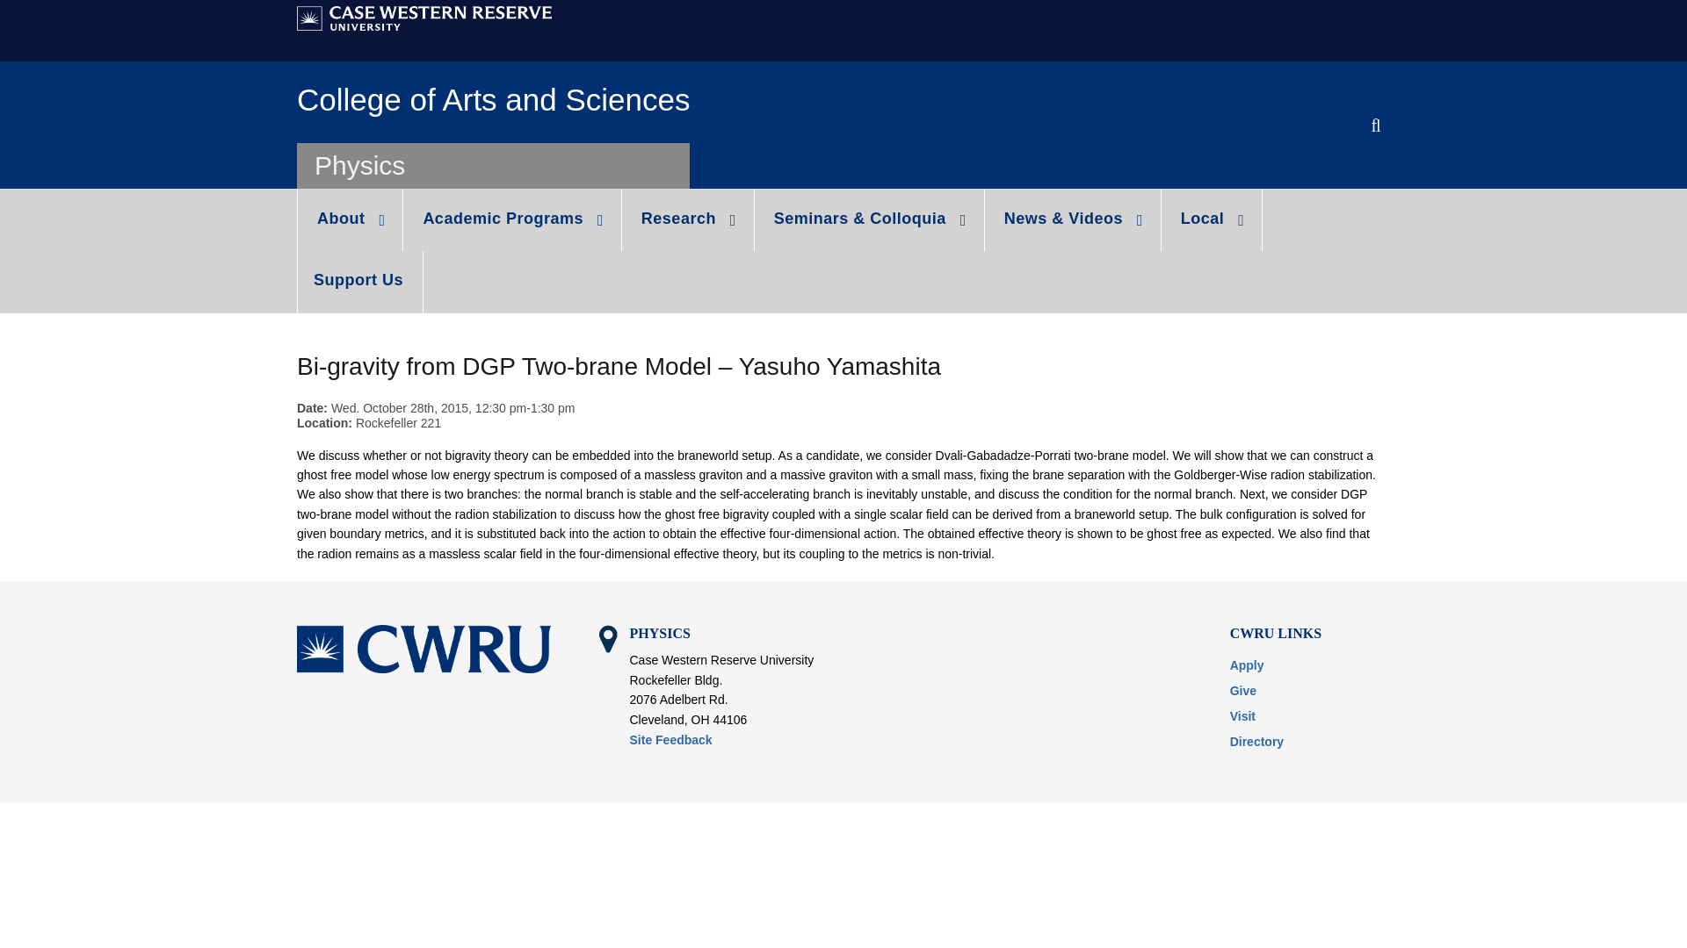 The width and height of the screenshot is (1687, 948). What do you see at coordinates (493, 99) in the screenshot?
I see `College of Arts and Sciences` at bounding box center [493, 99].